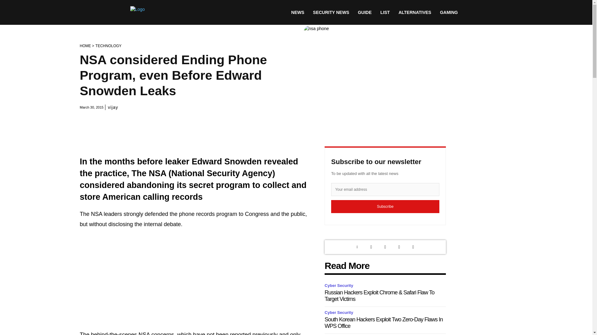 The image size is (597, 335). Describe the element at coordinates (113, 107) in the screenshot. I see `vijay` at that location.